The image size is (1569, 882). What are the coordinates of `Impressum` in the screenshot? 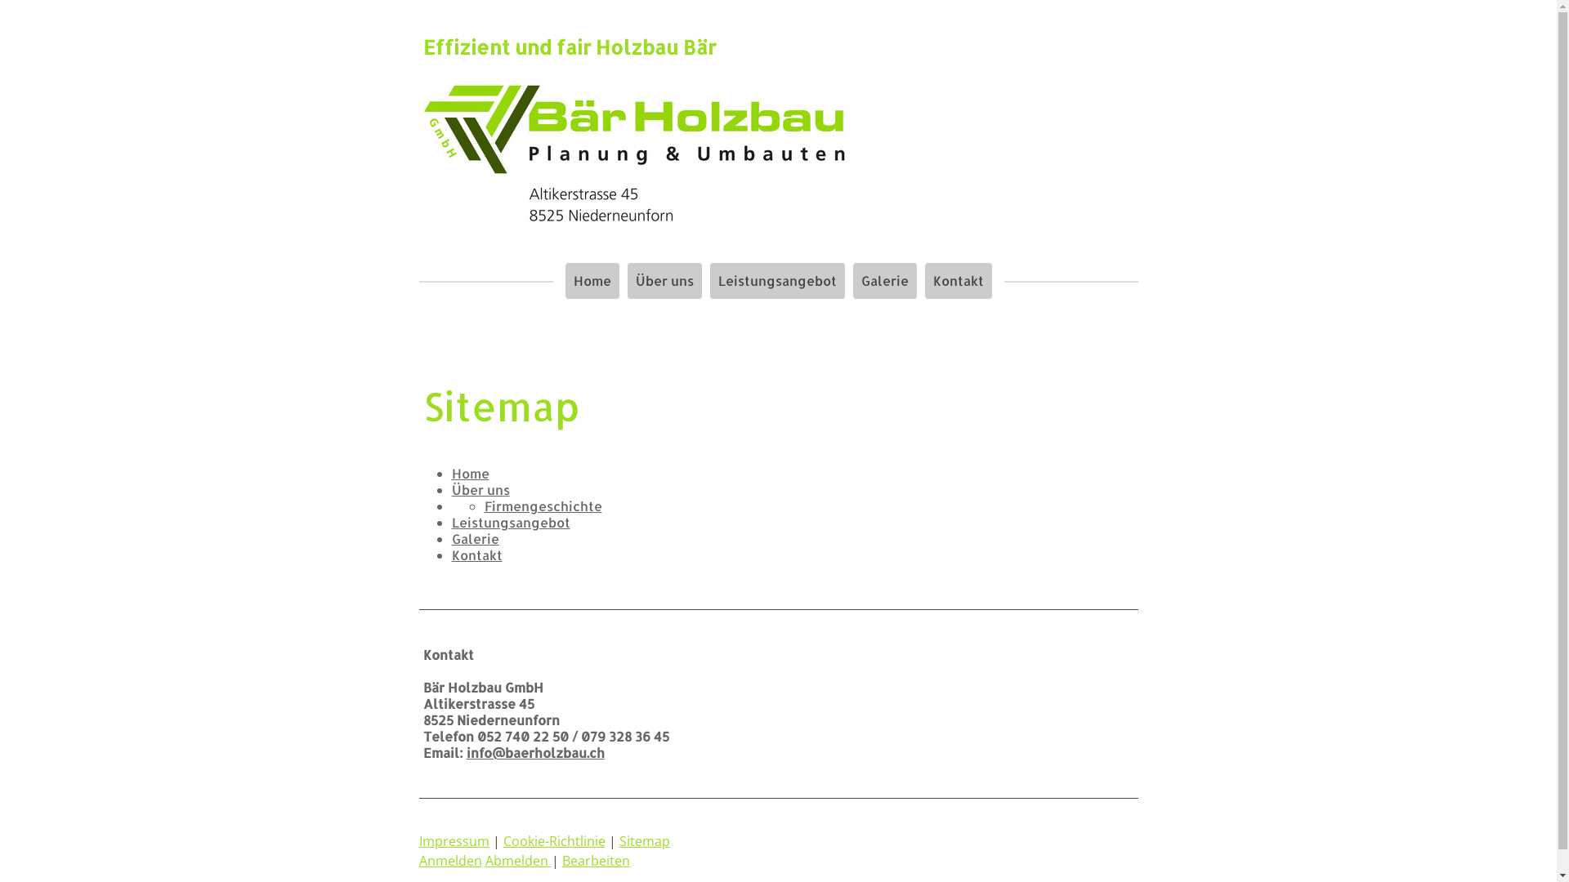 It's located at (454, 841).